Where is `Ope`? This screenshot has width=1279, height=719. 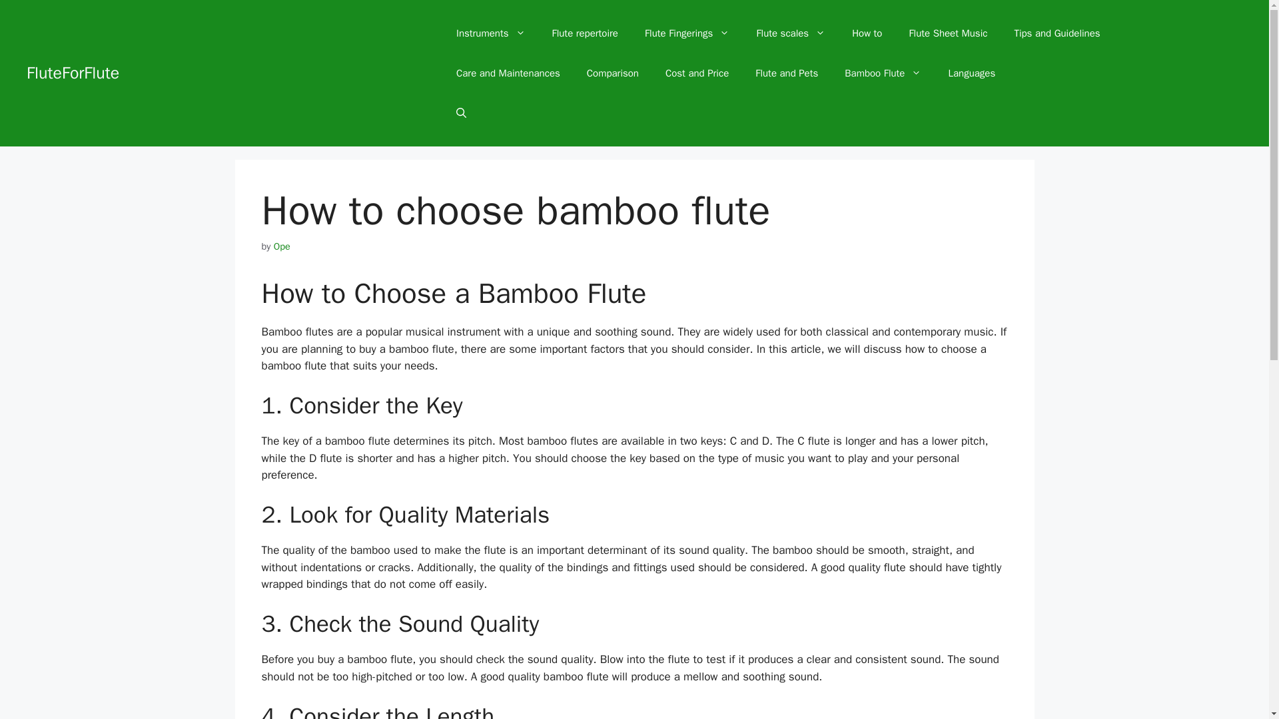
Ope is located at coordinates (281, 246).